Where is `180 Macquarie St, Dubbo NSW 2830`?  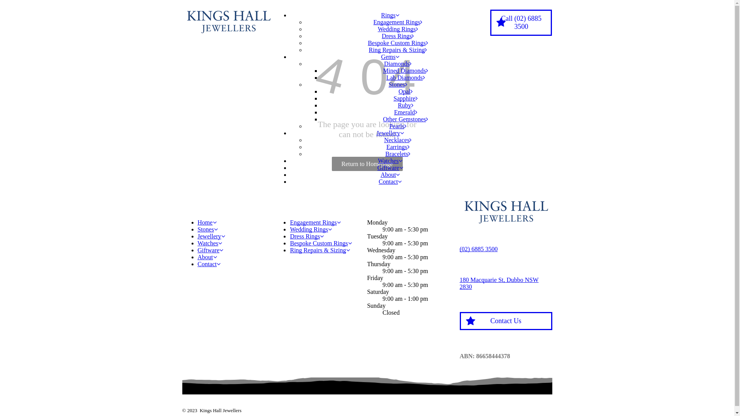 180 Macquarie St, Dubbo NSW 2830 is located at coordinates (499, 283).